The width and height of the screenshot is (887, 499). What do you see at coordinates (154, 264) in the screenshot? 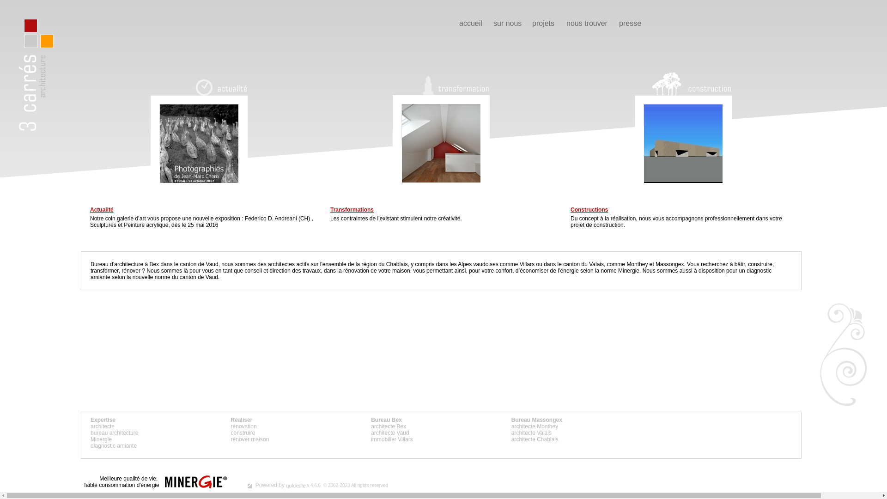
I see `Bex` at bounding box center [154, 264].